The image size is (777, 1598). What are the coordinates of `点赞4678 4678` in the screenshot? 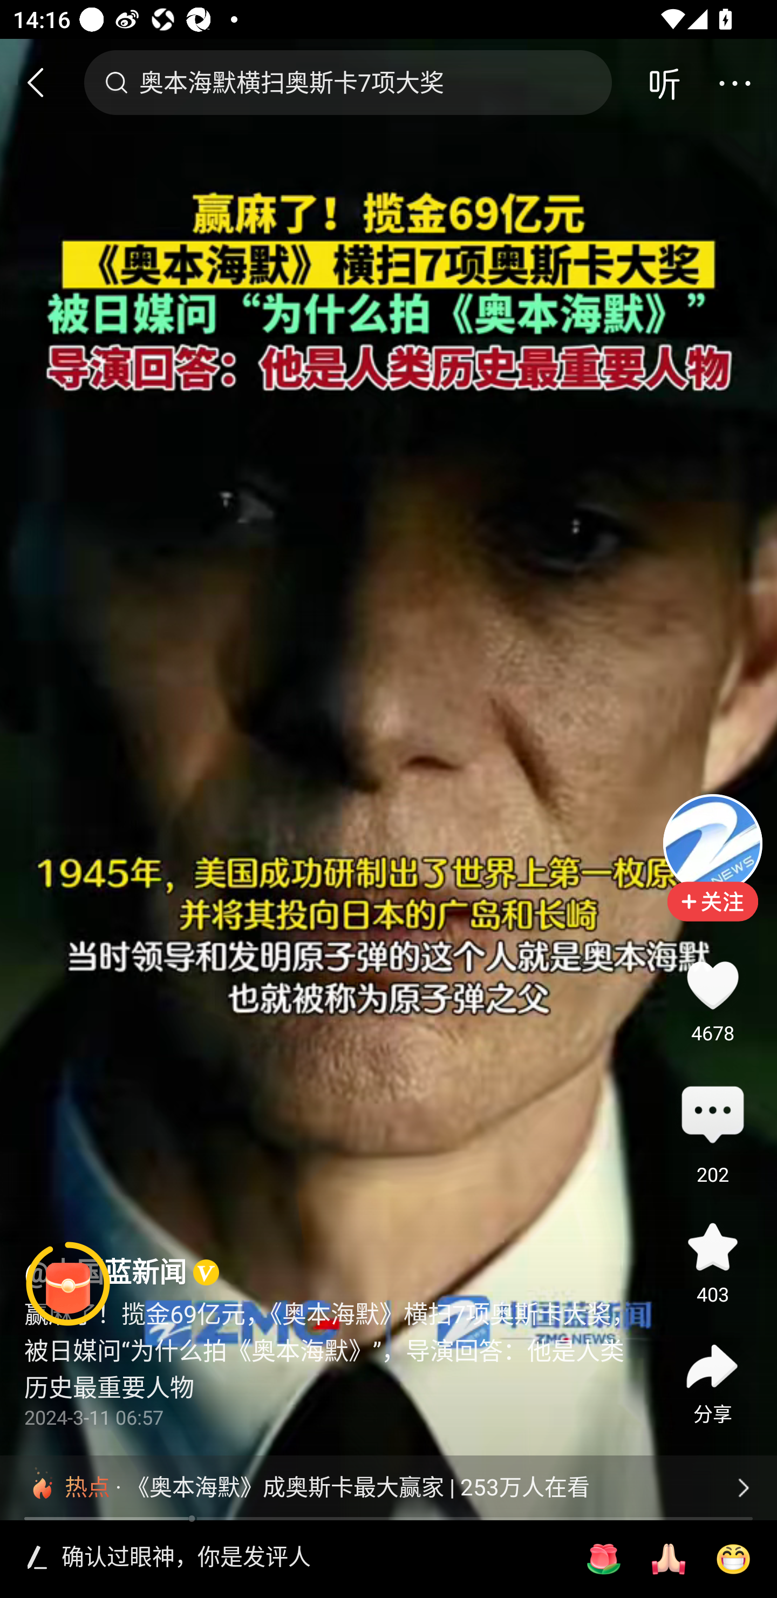 It's located at (712, 985).